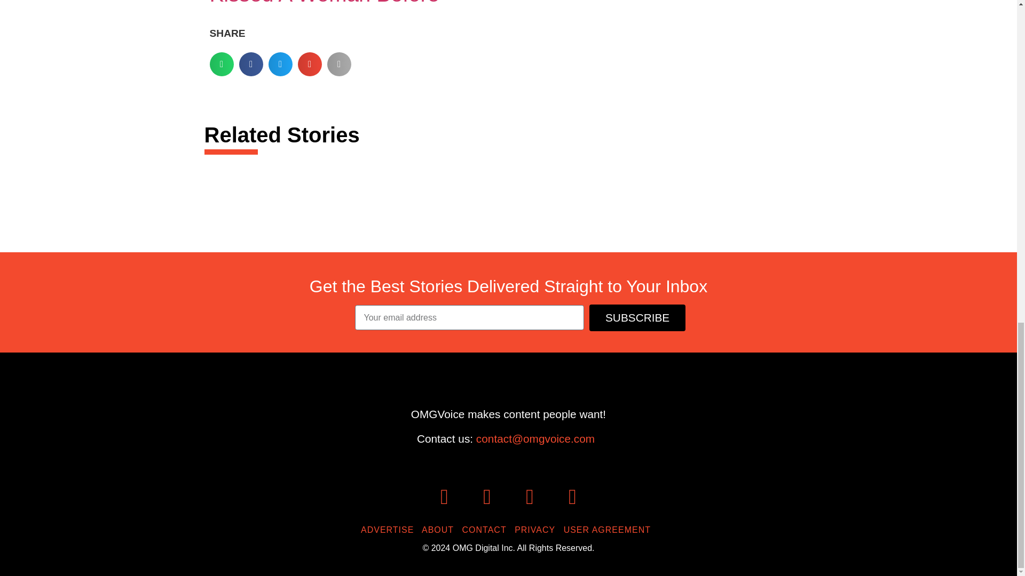 The width and height of the screenshot is (1025, 576). What do you see at coordinates (390, 530) in the screenshot?
I see `ADVERTISE` at bounding box center [390, 530].